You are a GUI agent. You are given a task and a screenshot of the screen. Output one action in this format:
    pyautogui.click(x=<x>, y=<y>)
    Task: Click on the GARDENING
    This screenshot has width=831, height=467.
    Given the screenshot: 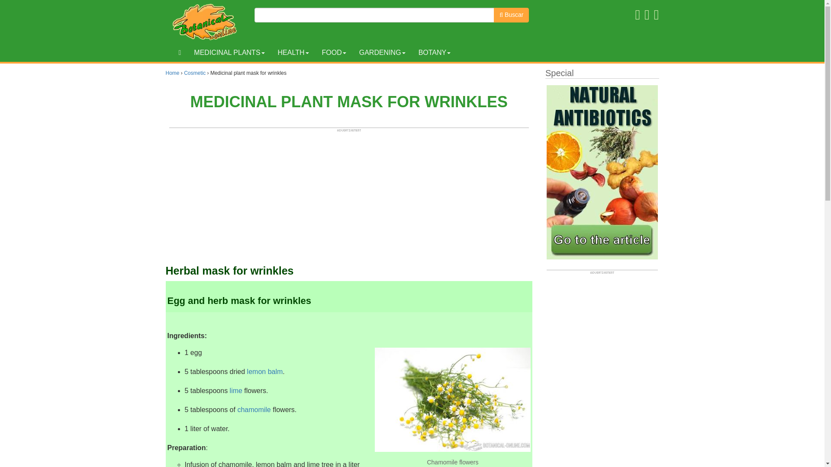 What is the action you would take?
    pyautogui.click(x=382, y=53)
    